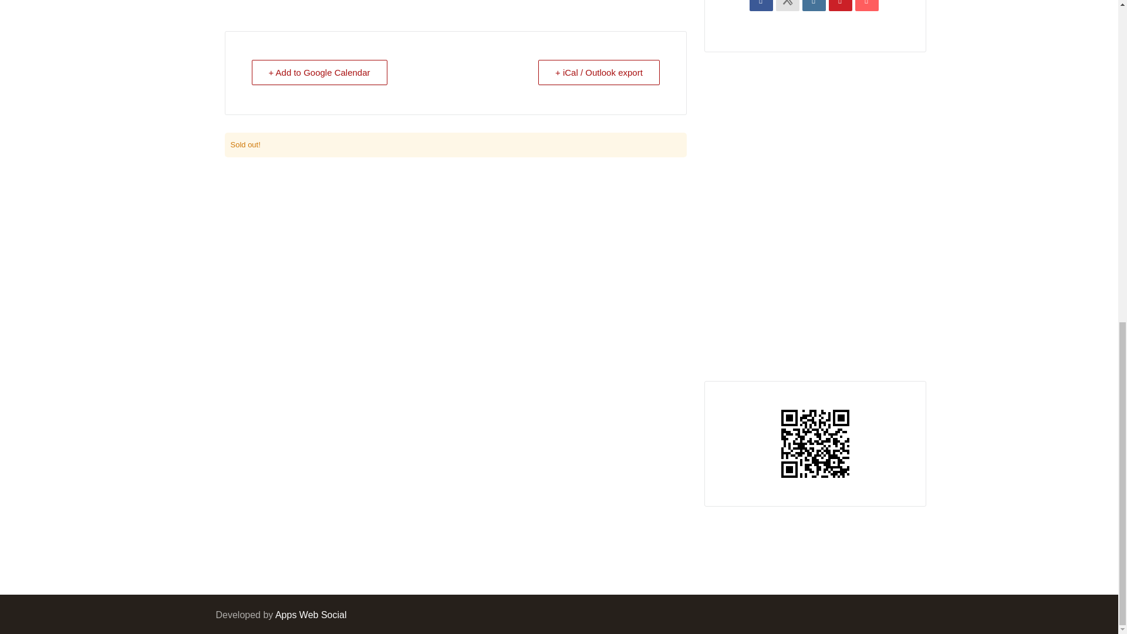 This screenshot has width=1127, height=634. I want to click on Email, so click(867, 6).